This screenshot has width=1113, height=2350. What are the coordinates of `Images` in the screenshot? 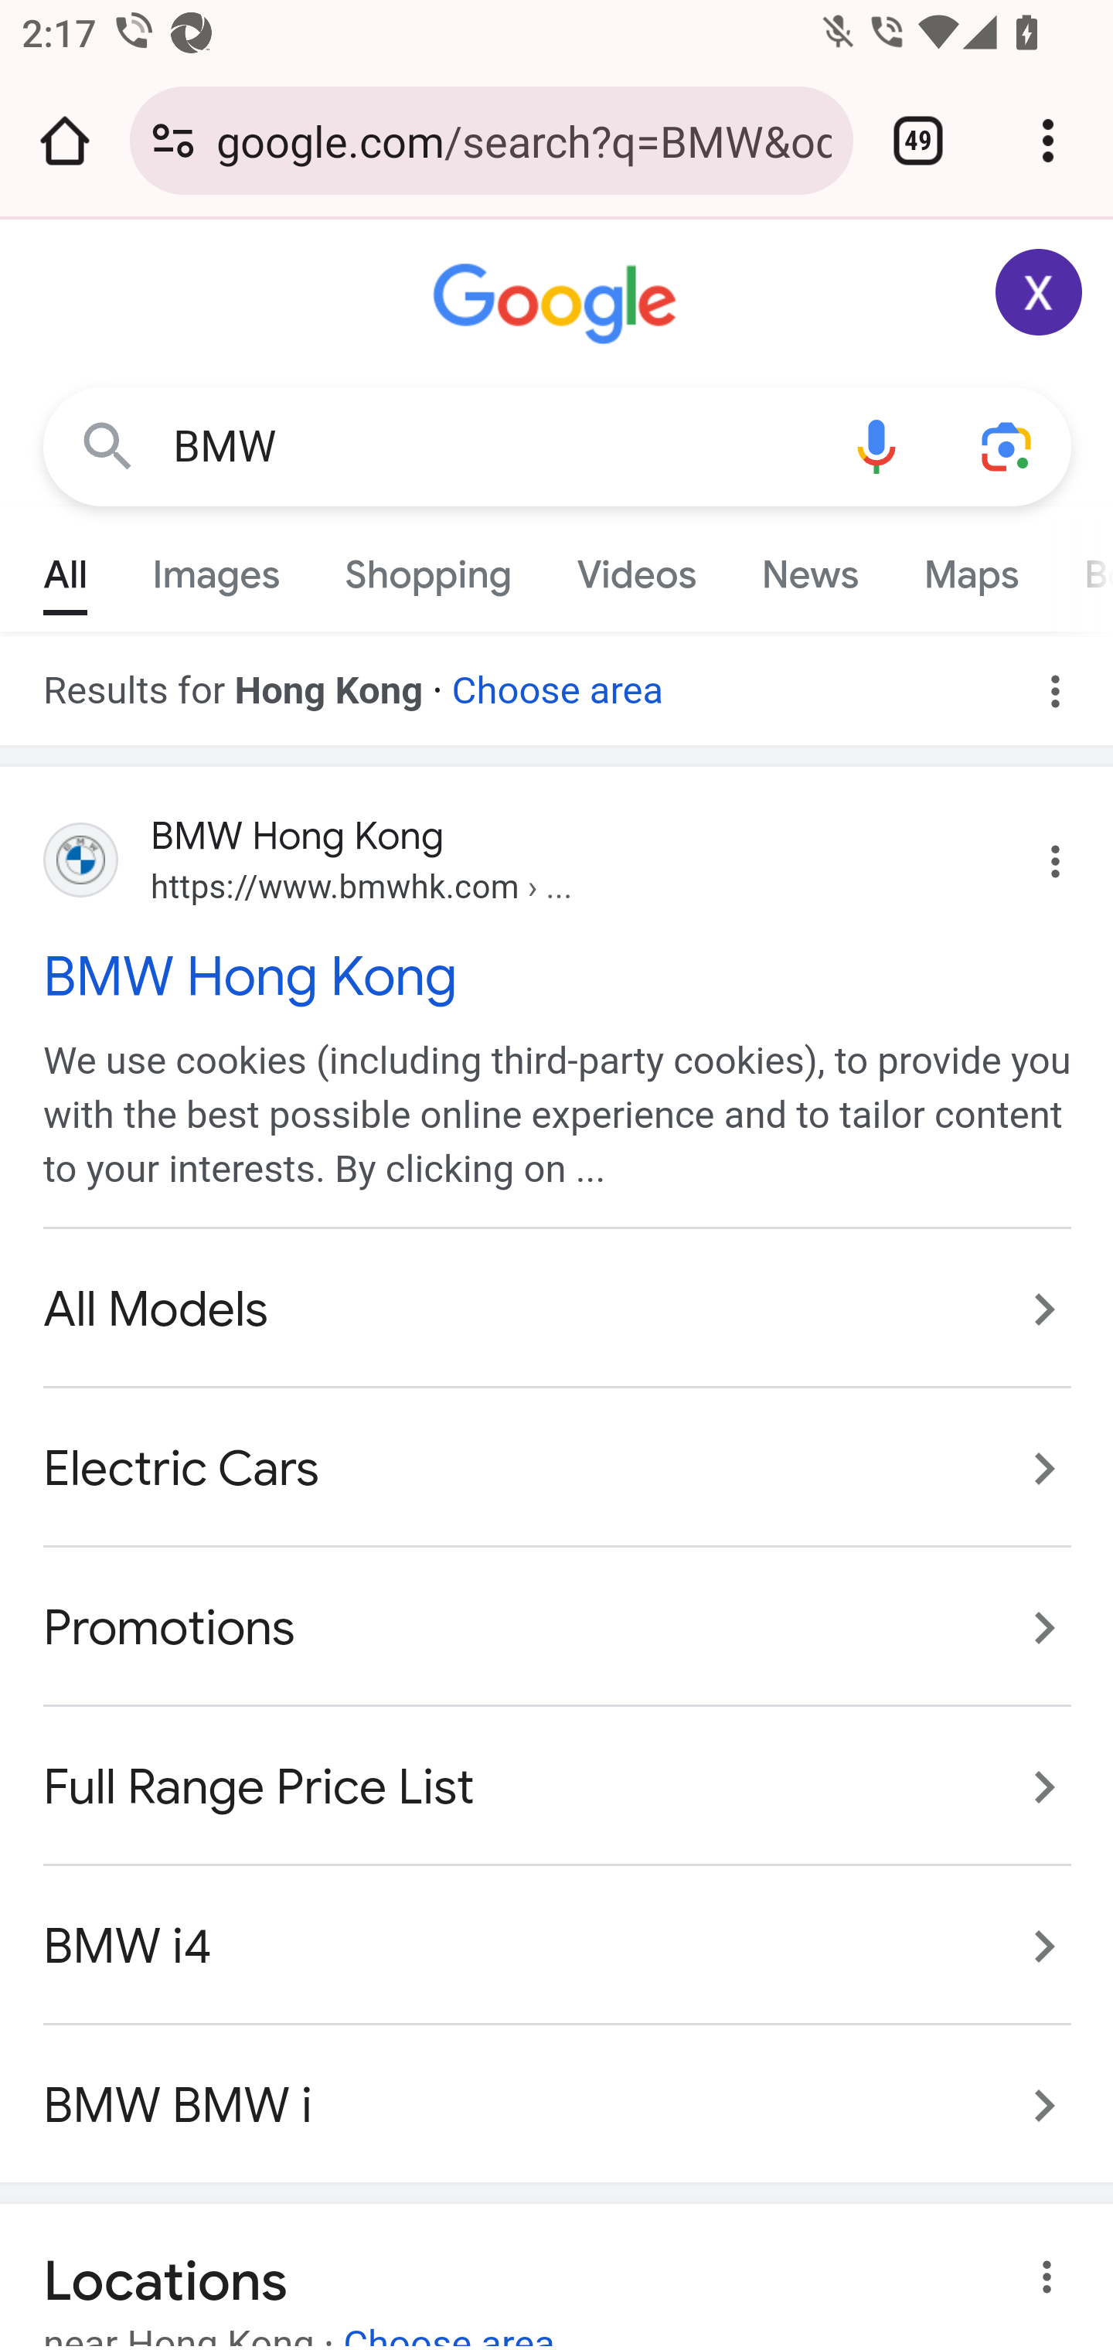 It's located at (216, 567).